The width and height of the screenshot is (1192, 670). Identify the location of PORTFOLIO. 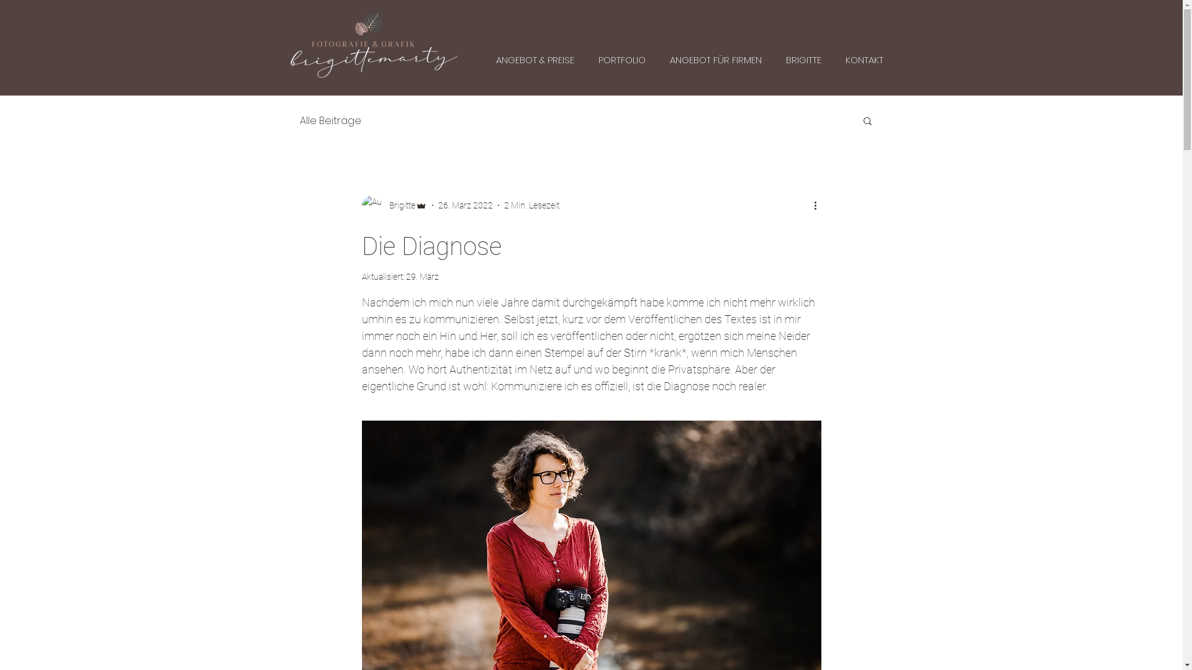
(622, 60).